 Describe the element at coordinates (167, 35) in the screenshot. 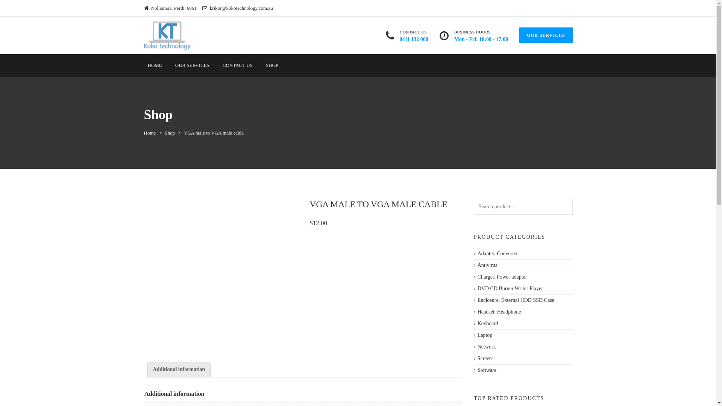

I see `Koko Technology` at that location.